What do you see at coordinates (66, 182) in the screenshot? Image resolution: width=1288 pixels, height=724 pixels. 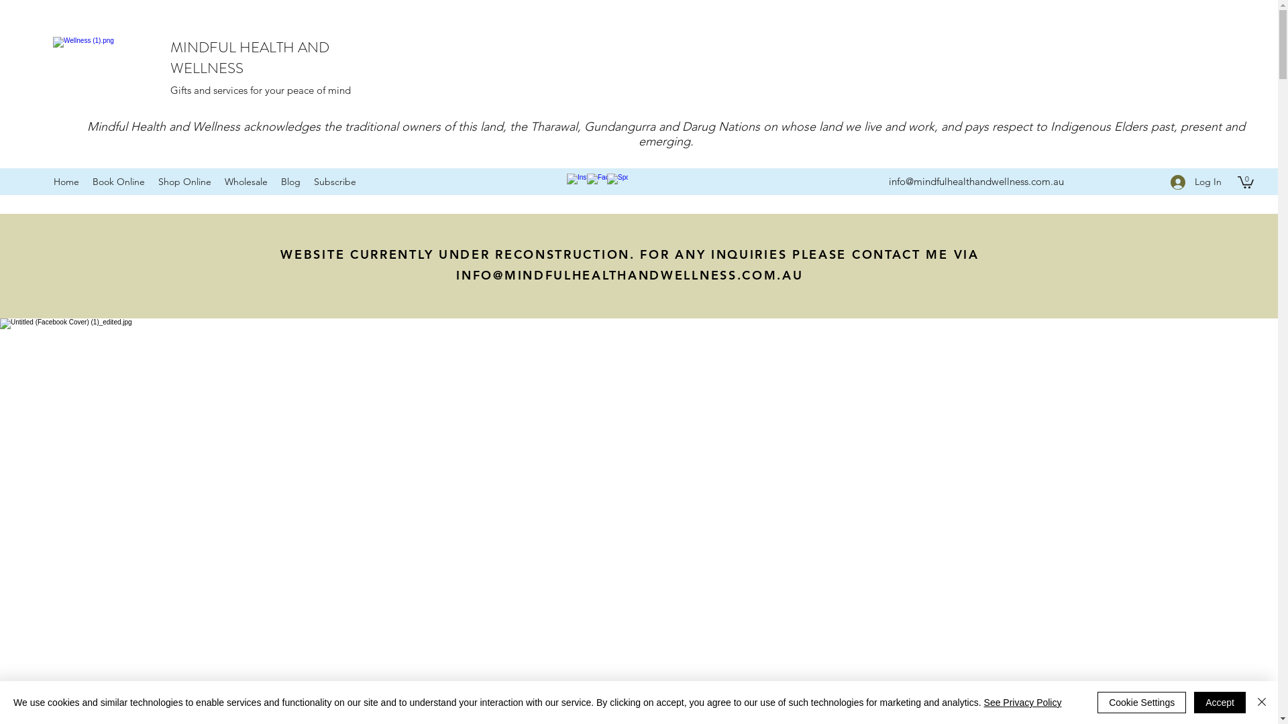 I see `Home` at bounding box center [66, 182].